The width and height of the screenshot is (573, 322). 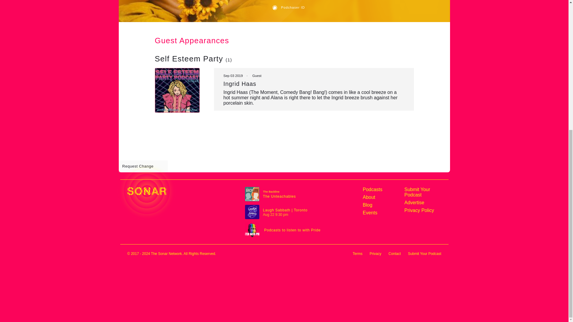 I want to click on Podchaser ID, so click(x=295, y=8).